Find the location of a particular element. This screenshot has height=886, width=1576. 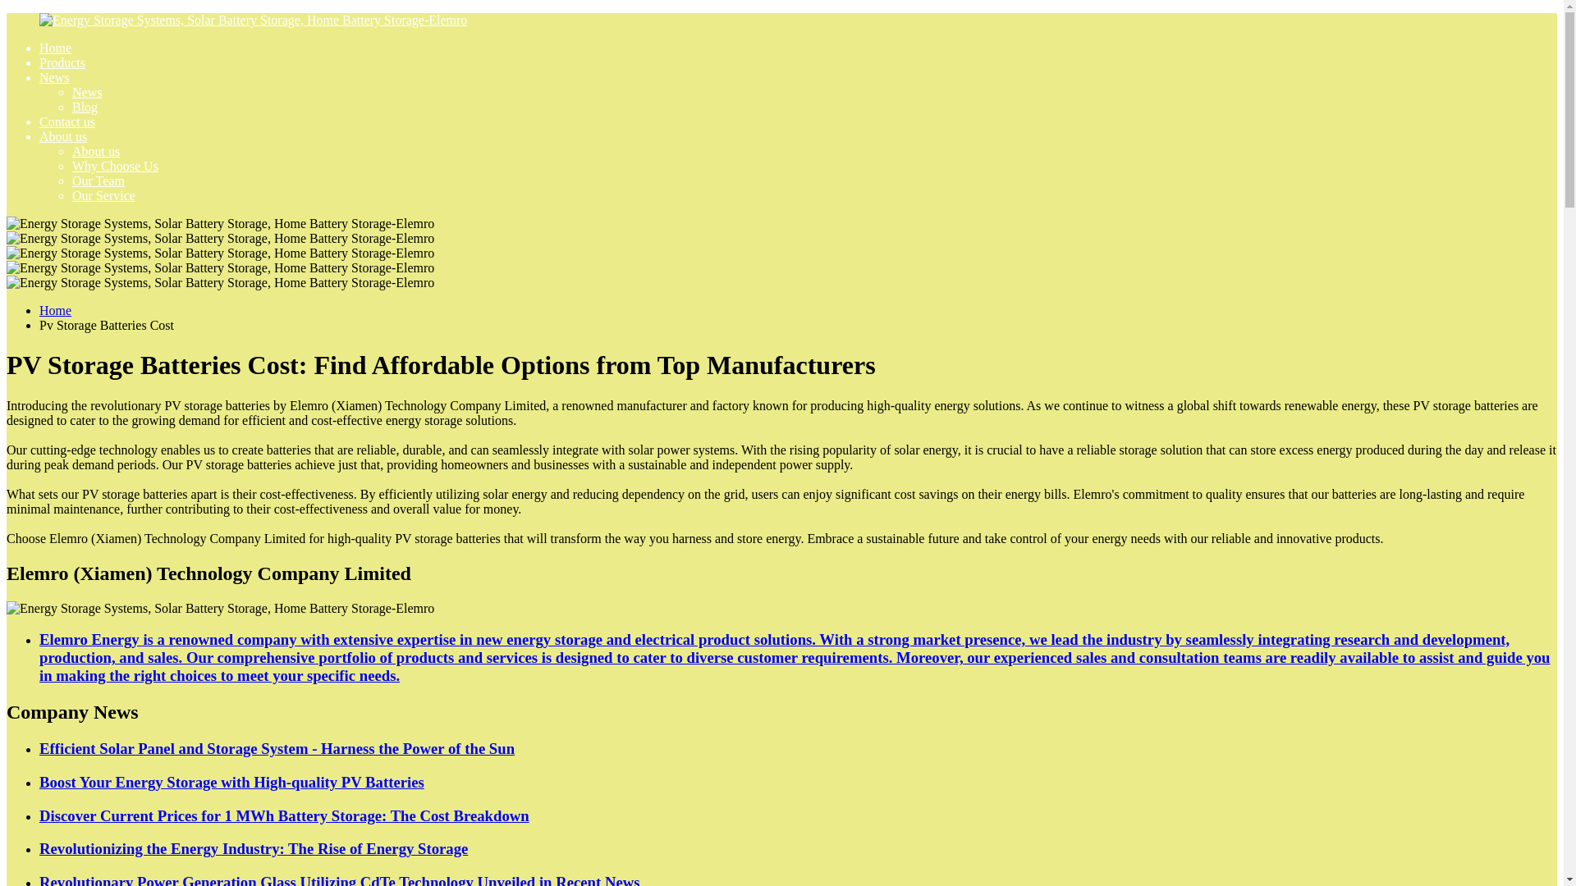

Why Choose Us is located at coordinates (115, 166).